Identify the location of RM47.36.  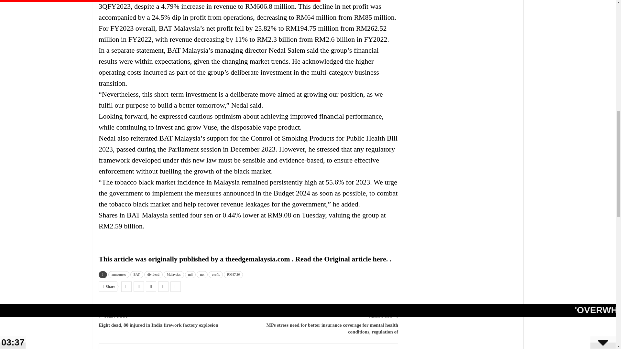
(233, 274).